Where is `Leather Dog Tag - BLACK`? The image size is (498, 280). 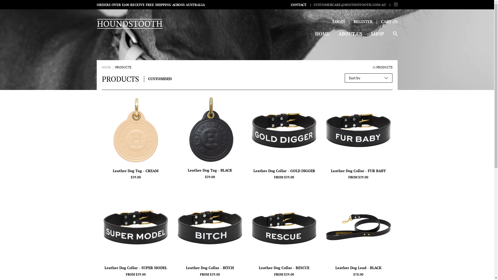
Leather Dog Tag - BLACK is located at coordinates (210, 170).